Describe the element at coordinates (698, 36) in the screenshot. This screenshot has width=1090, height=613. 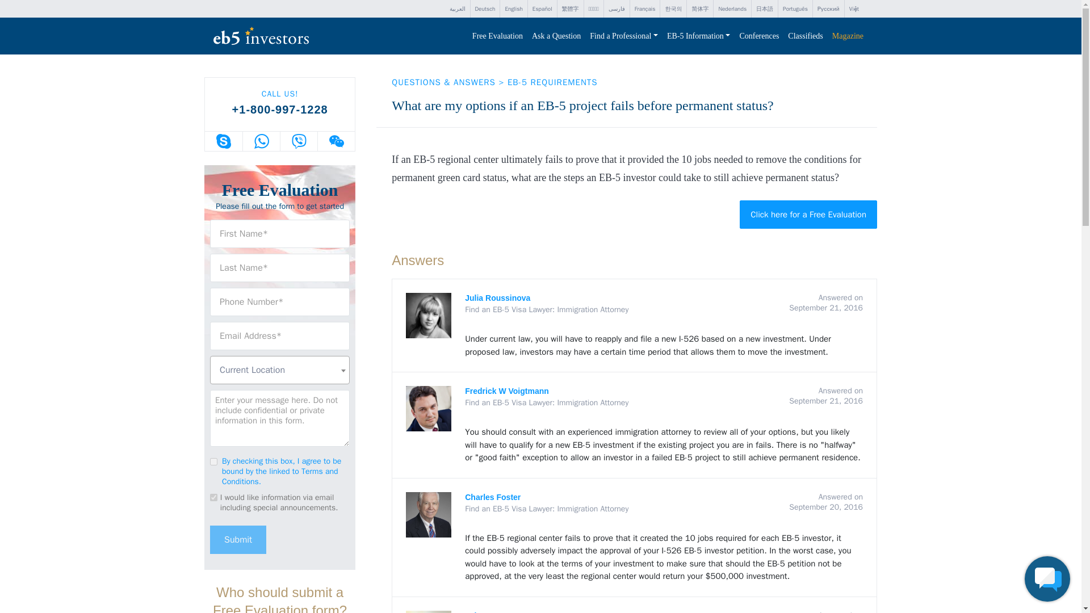
I see `EB-5 Information` at that location.